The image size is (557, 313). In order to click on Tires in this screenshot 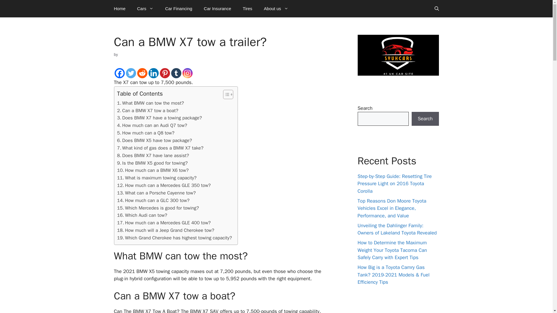, I will do `click(248, 9)`.